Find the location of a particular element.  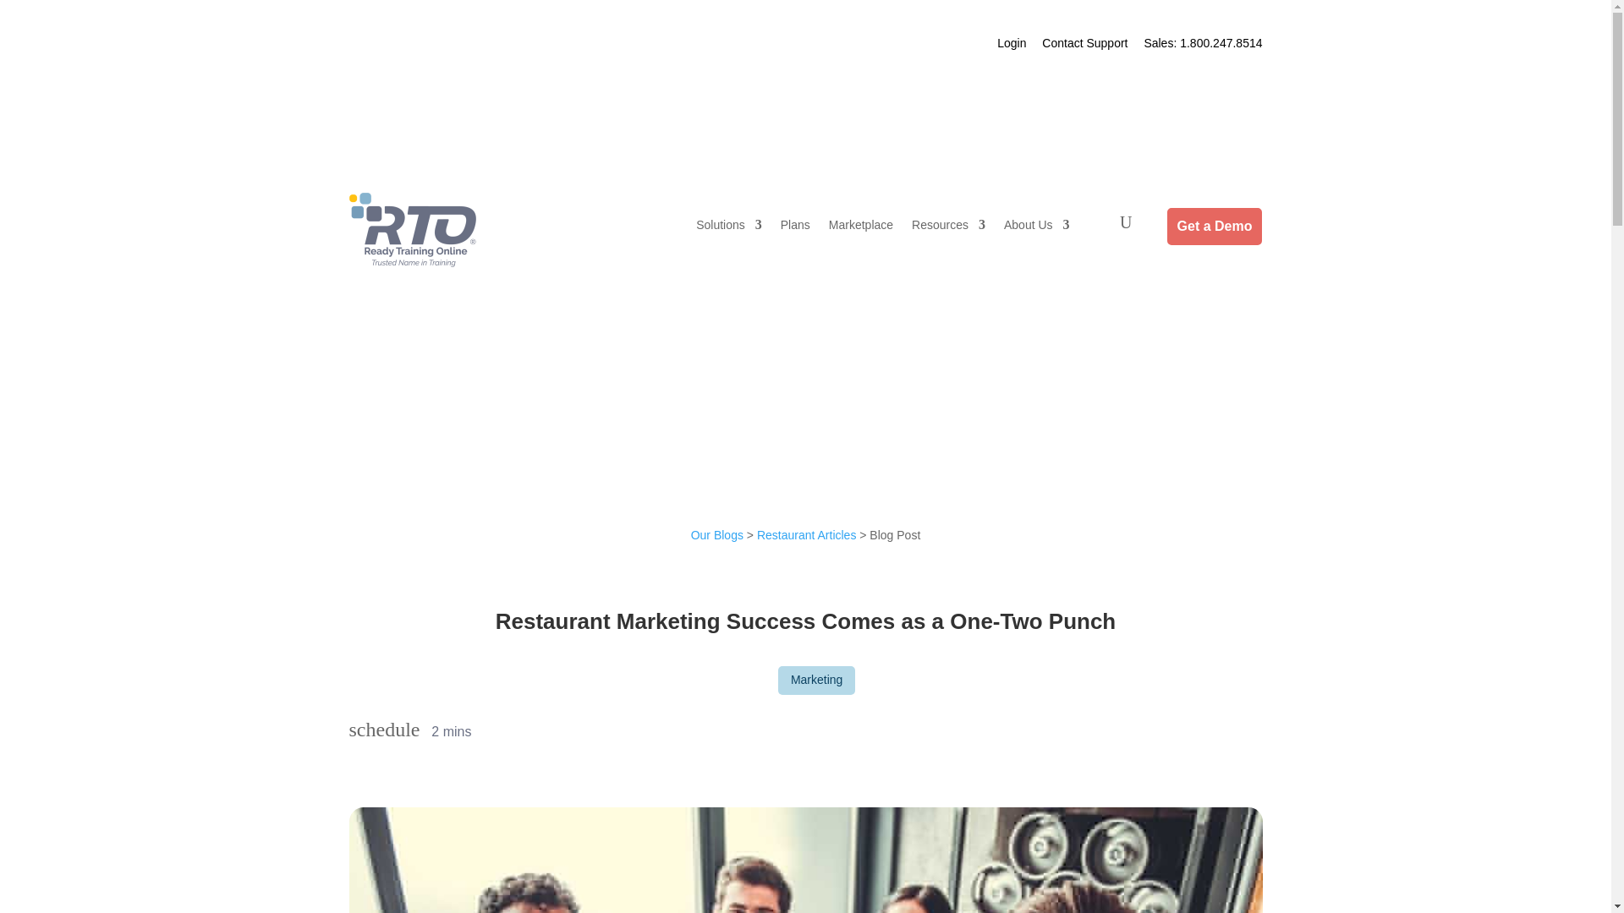

Resources is located at coordinates (948, 228).